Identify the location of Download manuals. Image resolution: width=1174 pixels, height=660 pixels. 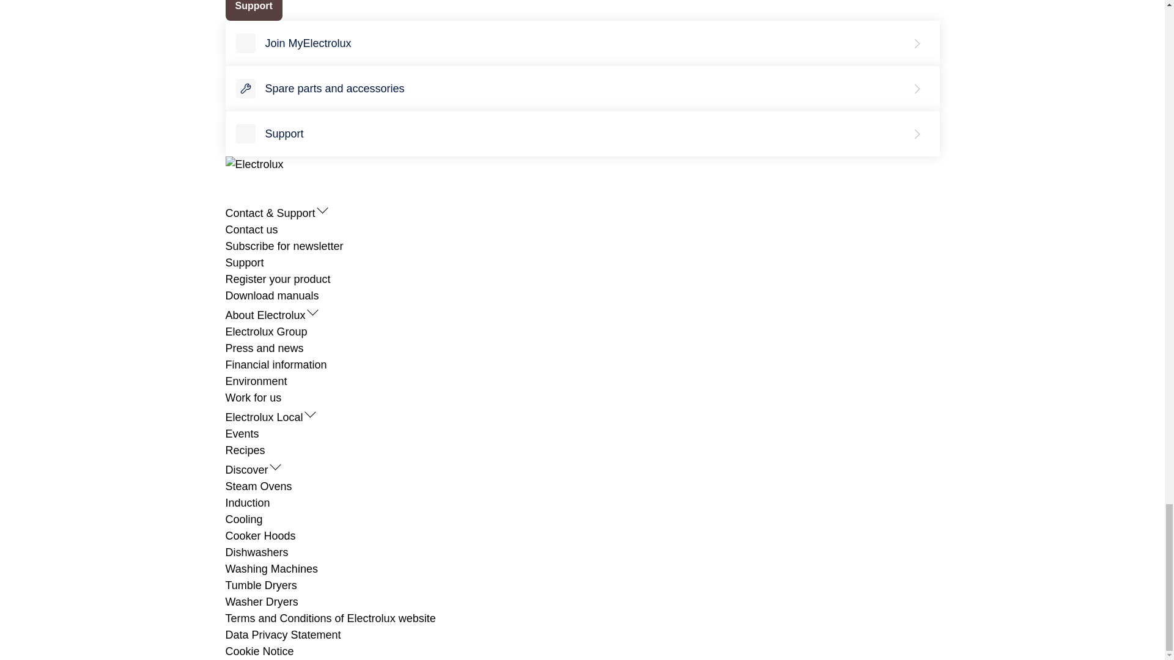
(271, 296).